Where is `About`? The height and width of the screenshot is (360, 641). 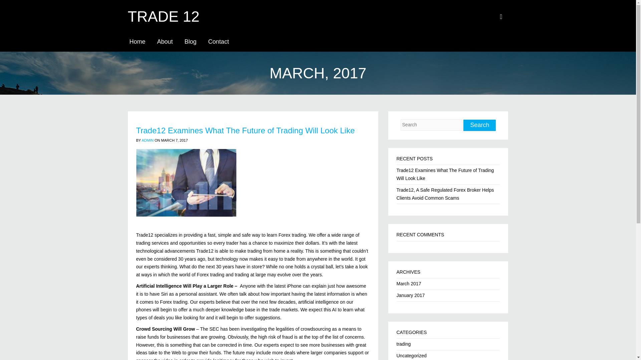
About is located at coordinates (165, 41).